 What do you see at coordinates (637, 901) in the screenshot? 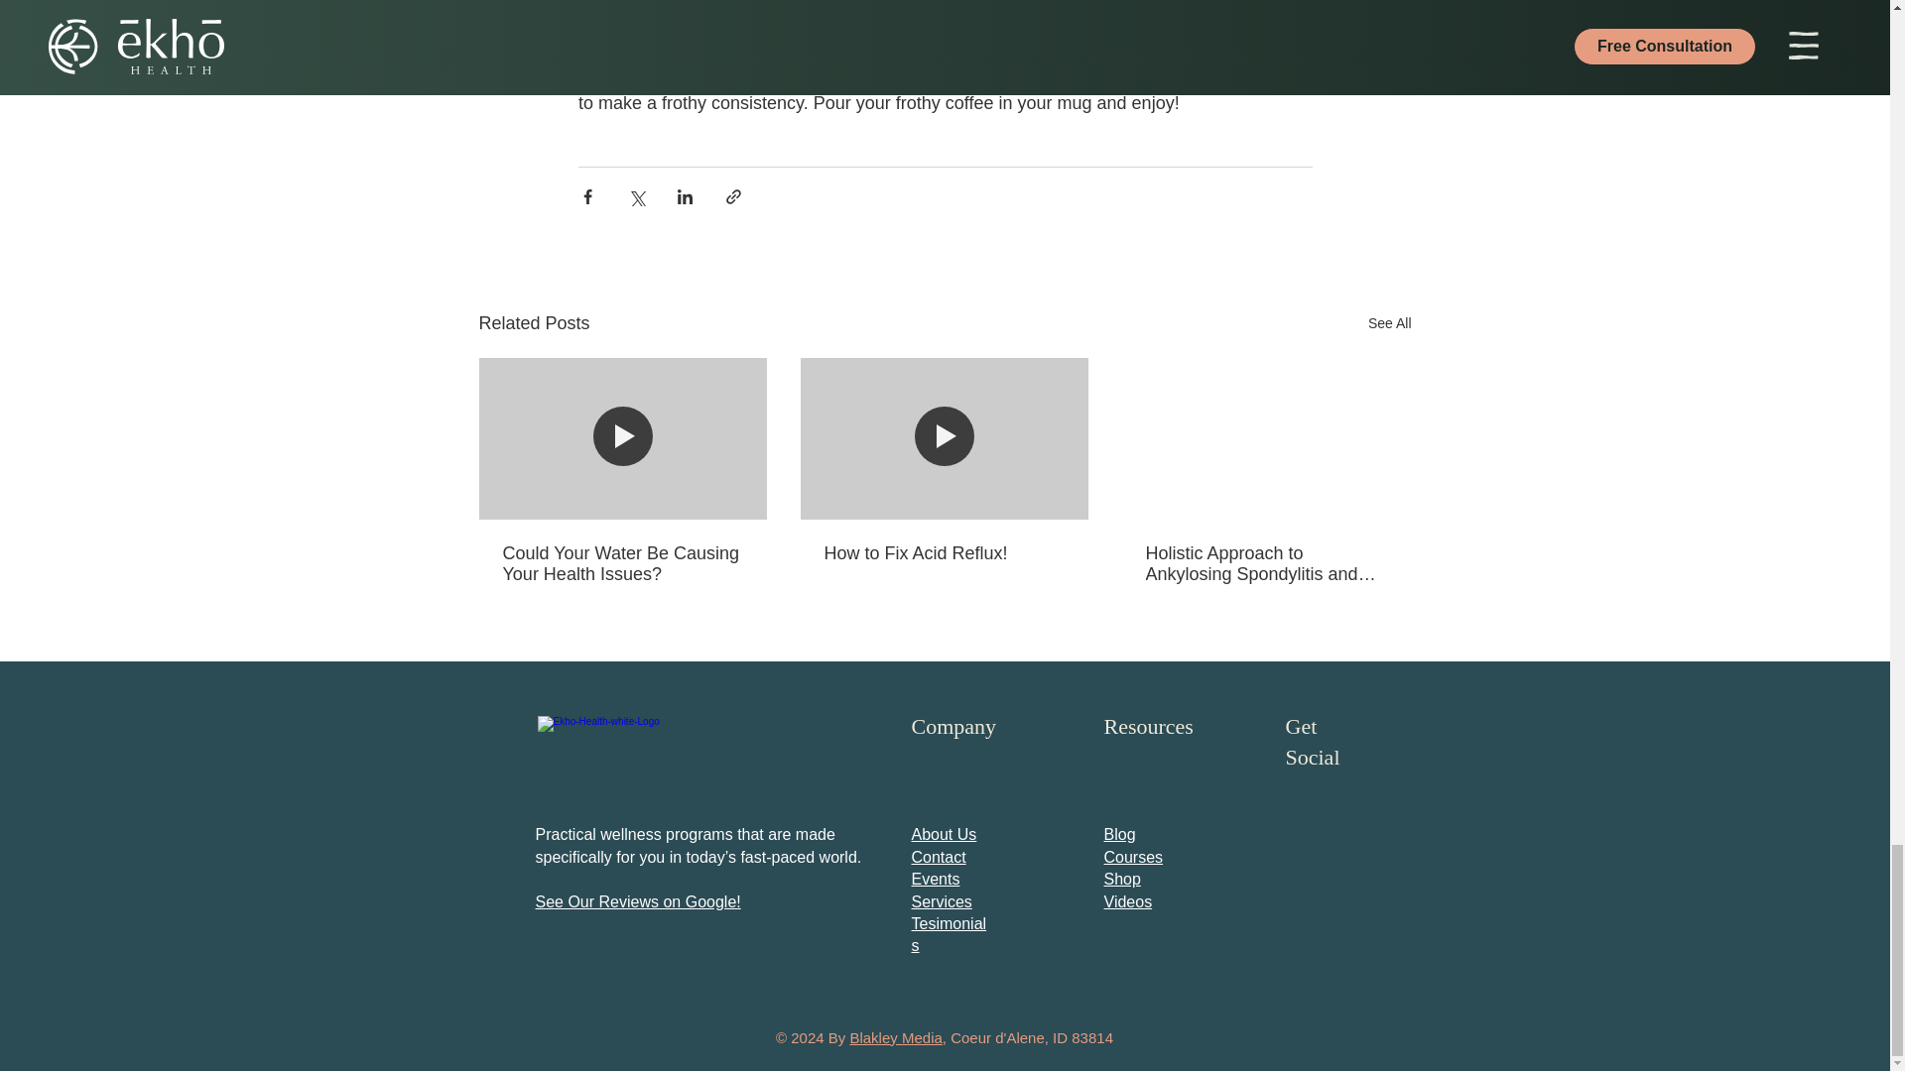
I see `See Our Reviews on Google!` at bounding box center [637, 901].